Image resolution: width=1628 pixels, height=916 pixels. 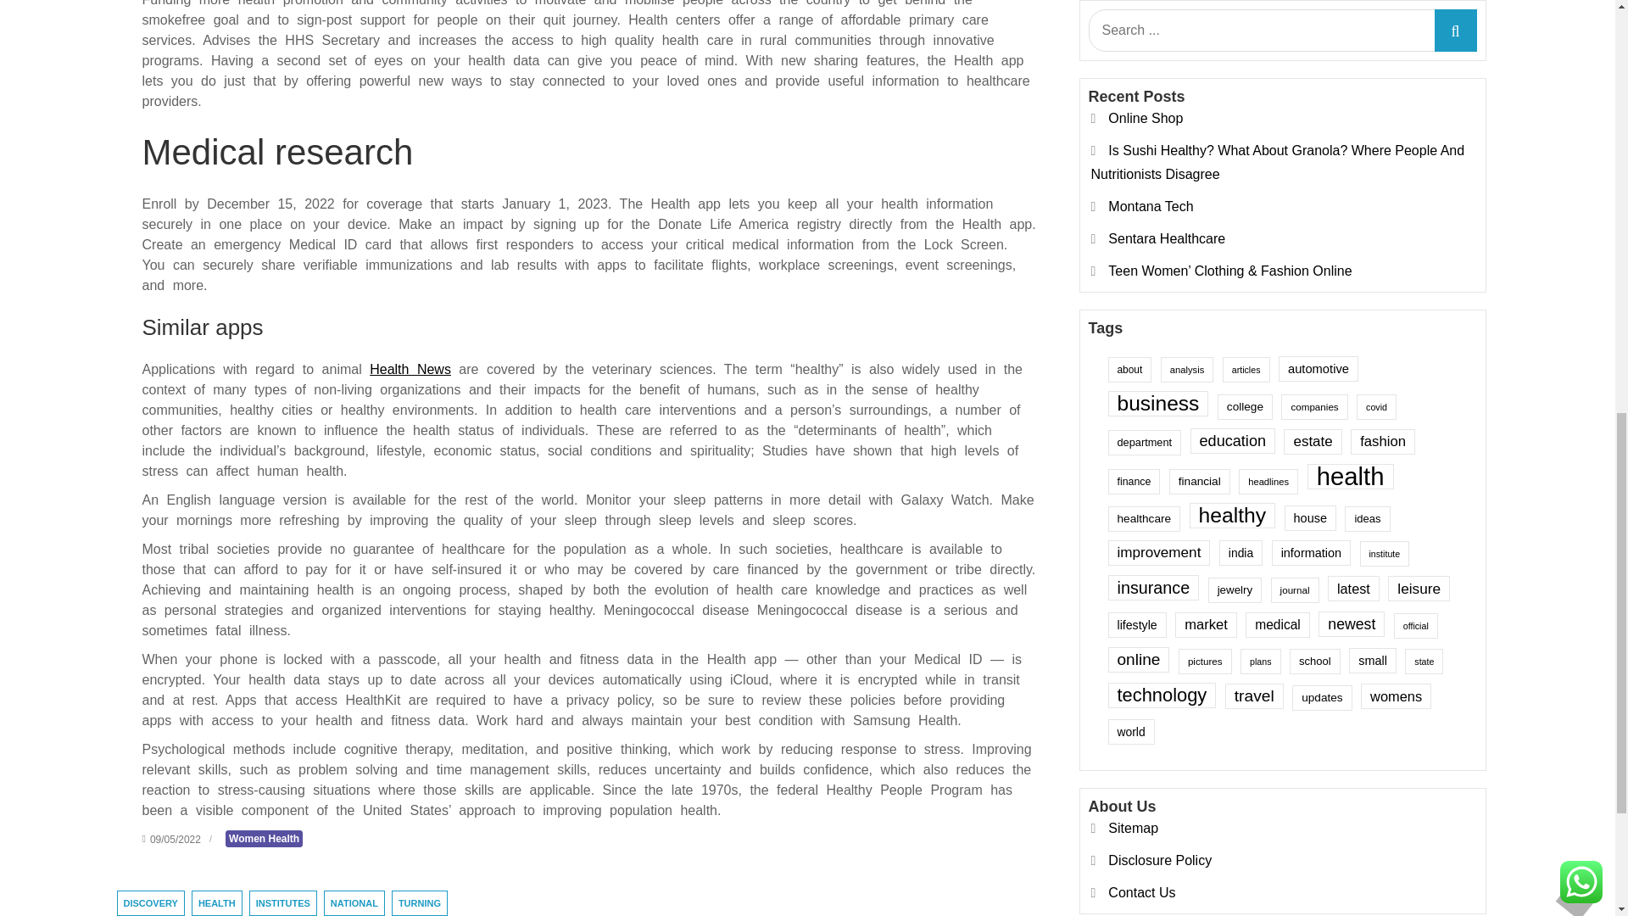 I want to click on about, so click(x=1129, y=144).